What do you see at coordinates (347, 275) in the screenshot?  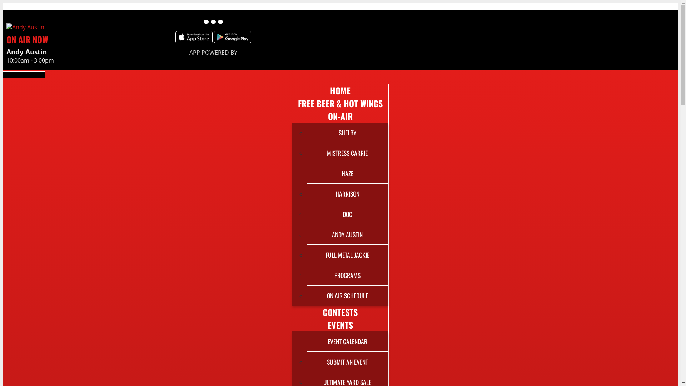 I see `PROGRAMS` at bounding box center [347, 275].